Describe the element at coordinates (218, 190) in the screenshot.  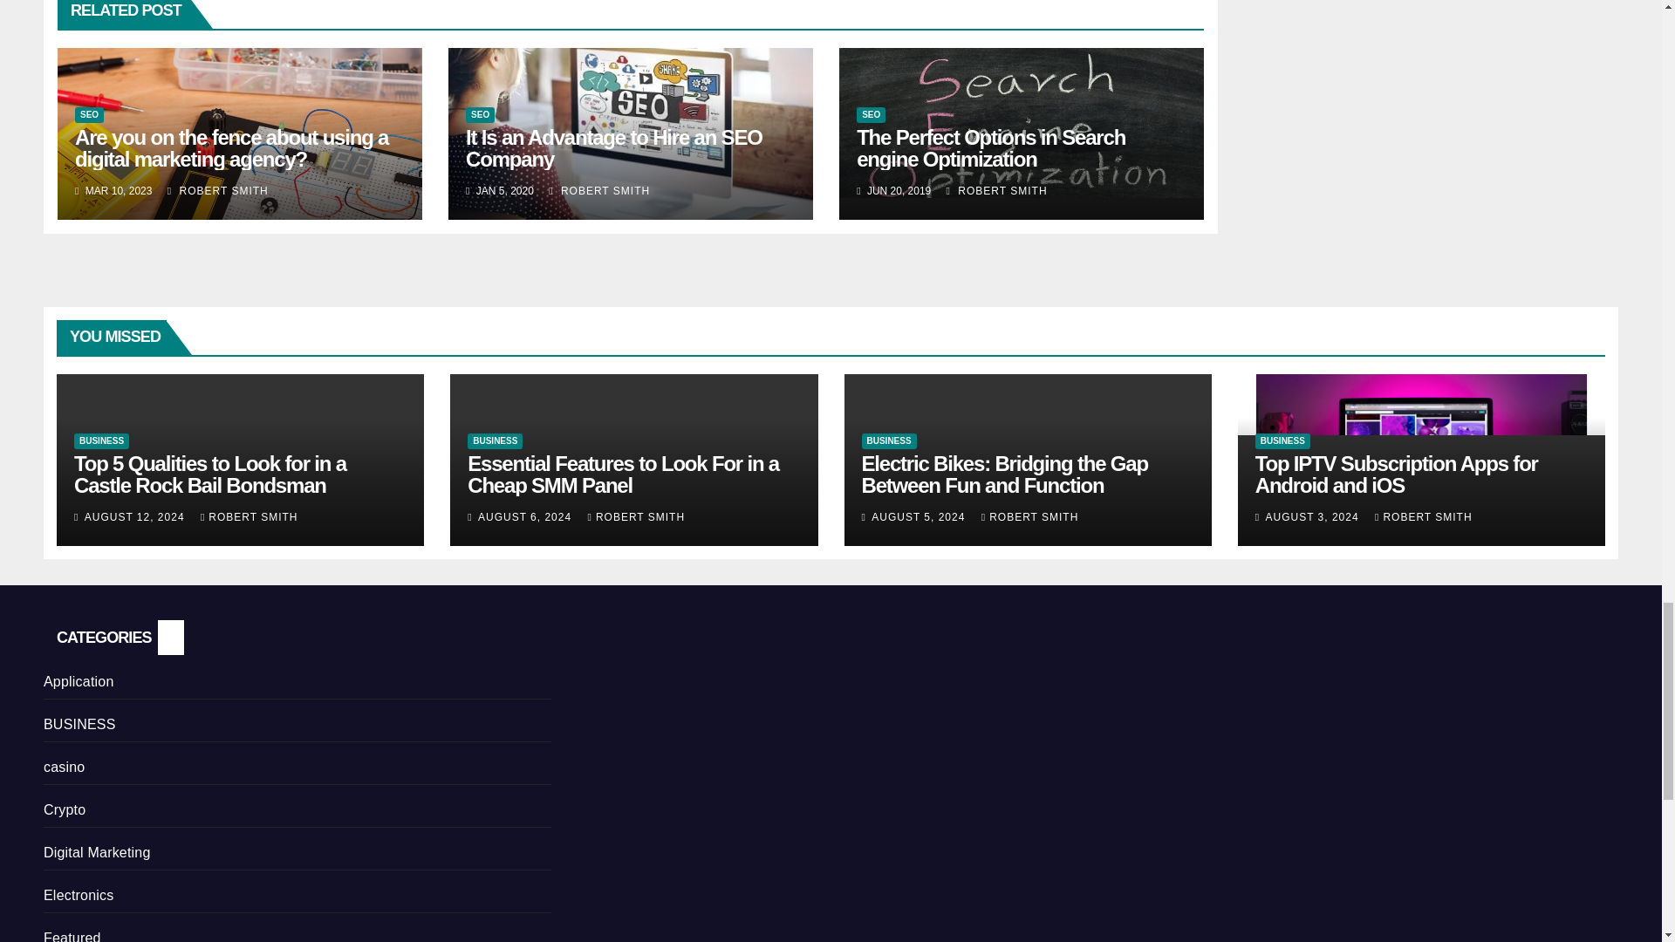
I see `ROBERT SMITH` at that location.